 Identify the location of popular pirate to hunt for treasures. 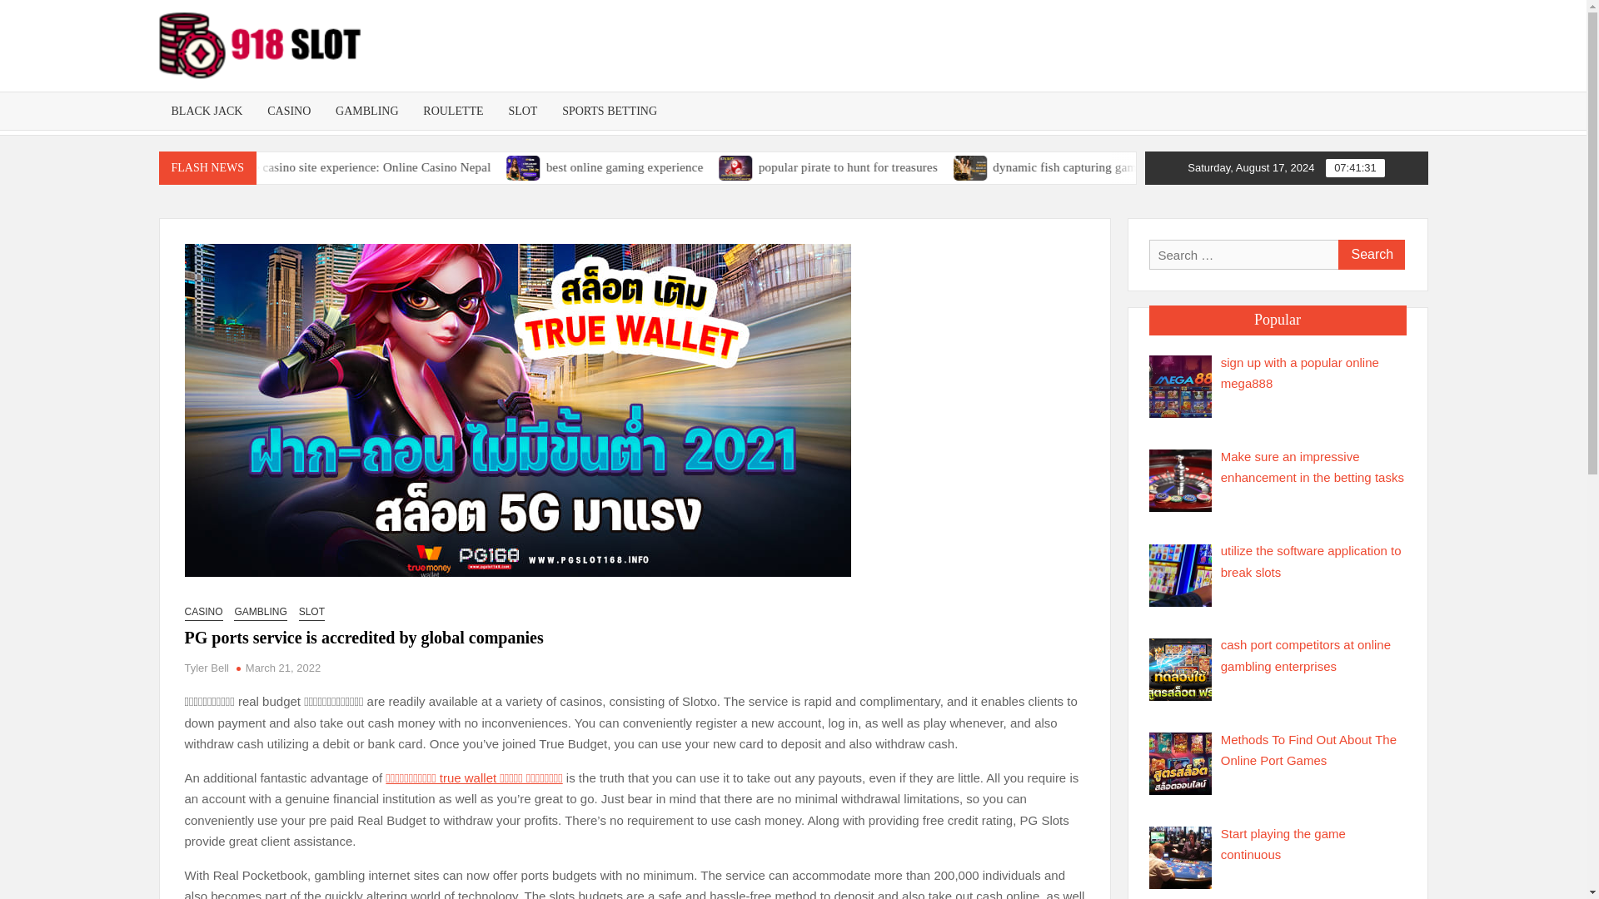
(859, 166).